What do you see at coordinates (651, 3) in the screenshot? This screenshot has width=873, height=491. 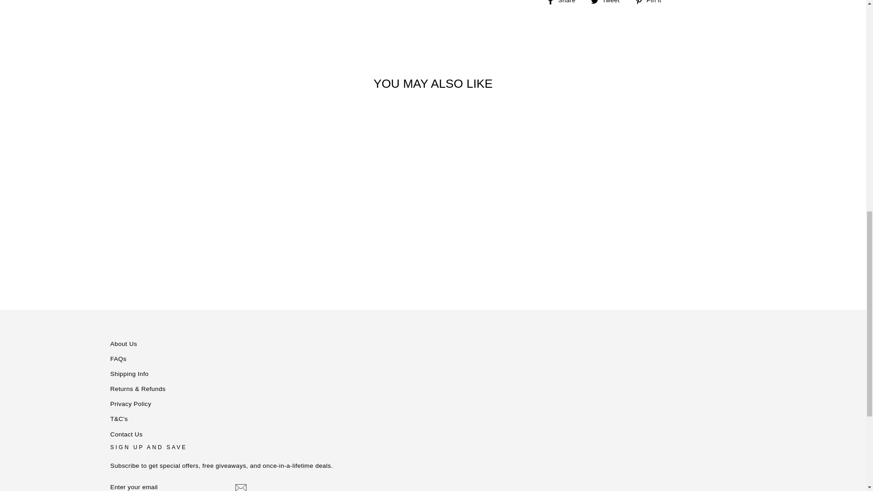 I see `Pin on Pinterest` at bounding box center [651, 3].